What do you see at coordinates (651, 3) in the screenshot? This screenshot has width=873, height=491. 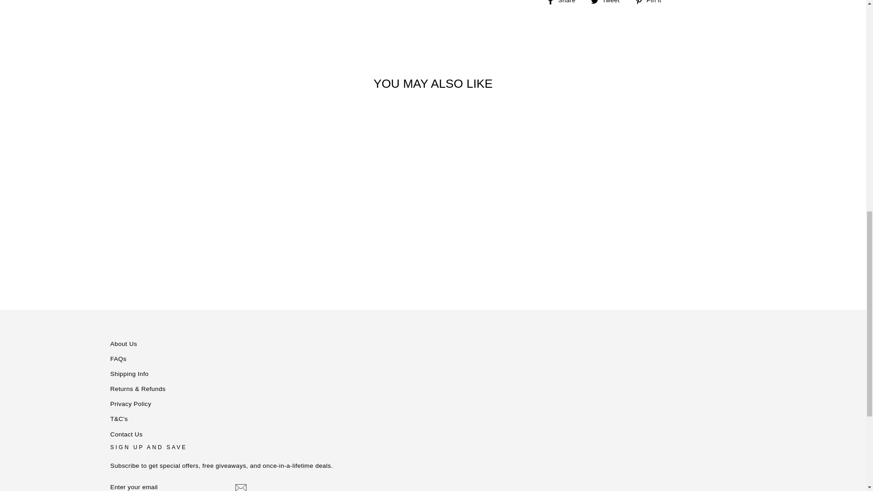 I see `Pin on Pinterest` at bounding box center [651, 3].